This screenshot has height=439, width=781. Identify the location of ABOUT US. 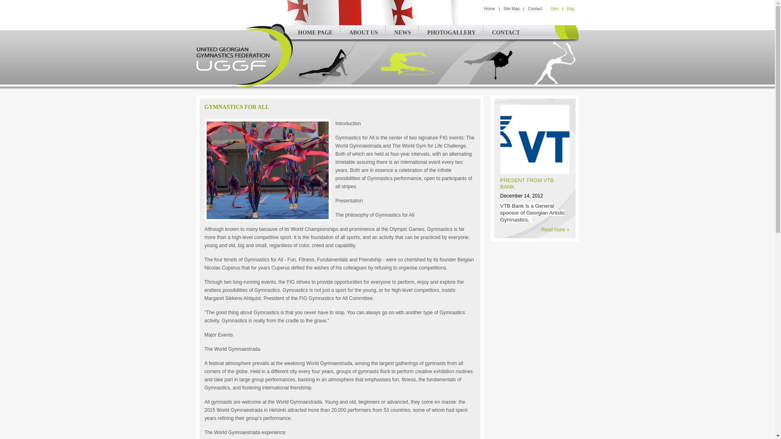
(363, 33).